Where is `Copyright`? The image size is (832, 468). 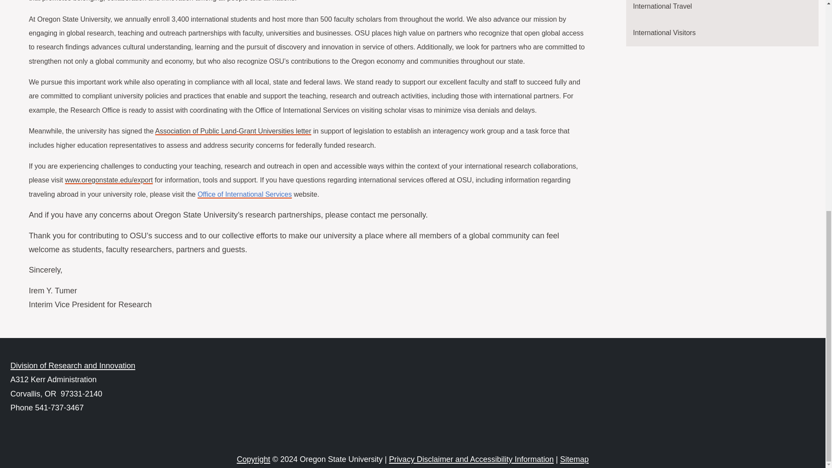 Copyright is located at coordinates (253, 459).